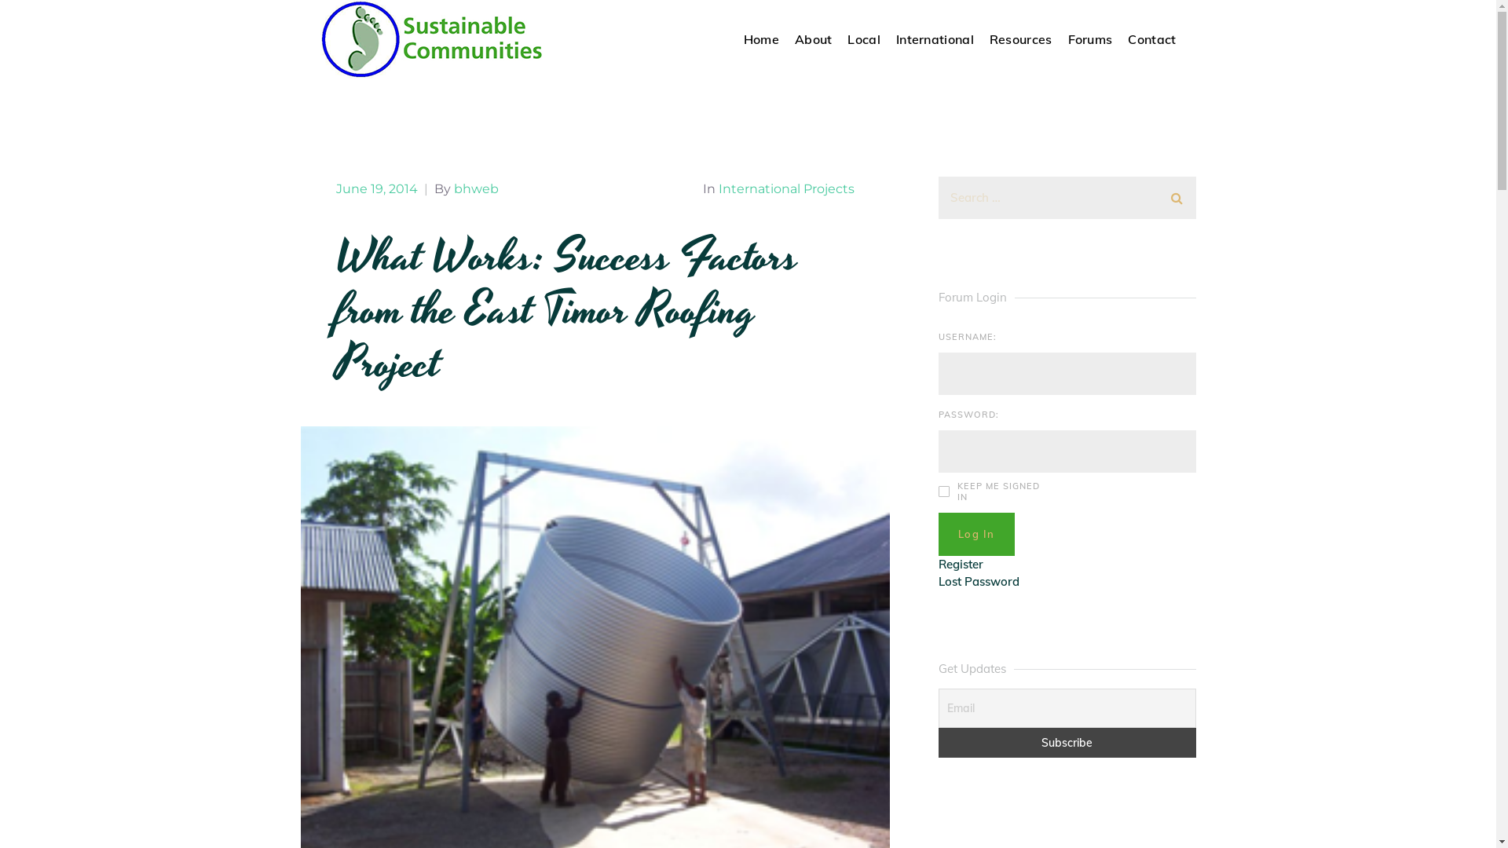  What do you see at coordinates (785, 188) in the screenshot?
I see `International Projects` at bounding box center [785, 188].